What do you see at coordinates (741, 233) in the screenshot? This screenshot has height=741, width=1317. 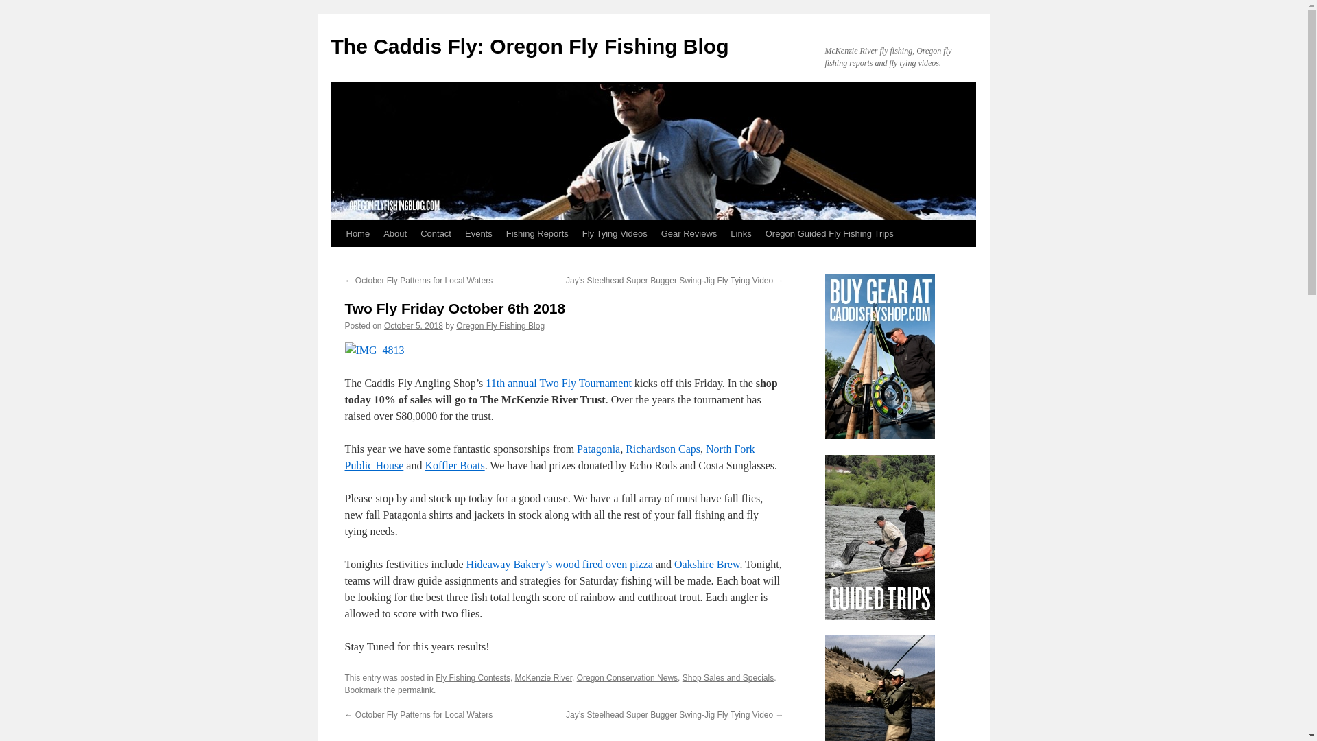 I see `Links` at bounding box center [741, 233].